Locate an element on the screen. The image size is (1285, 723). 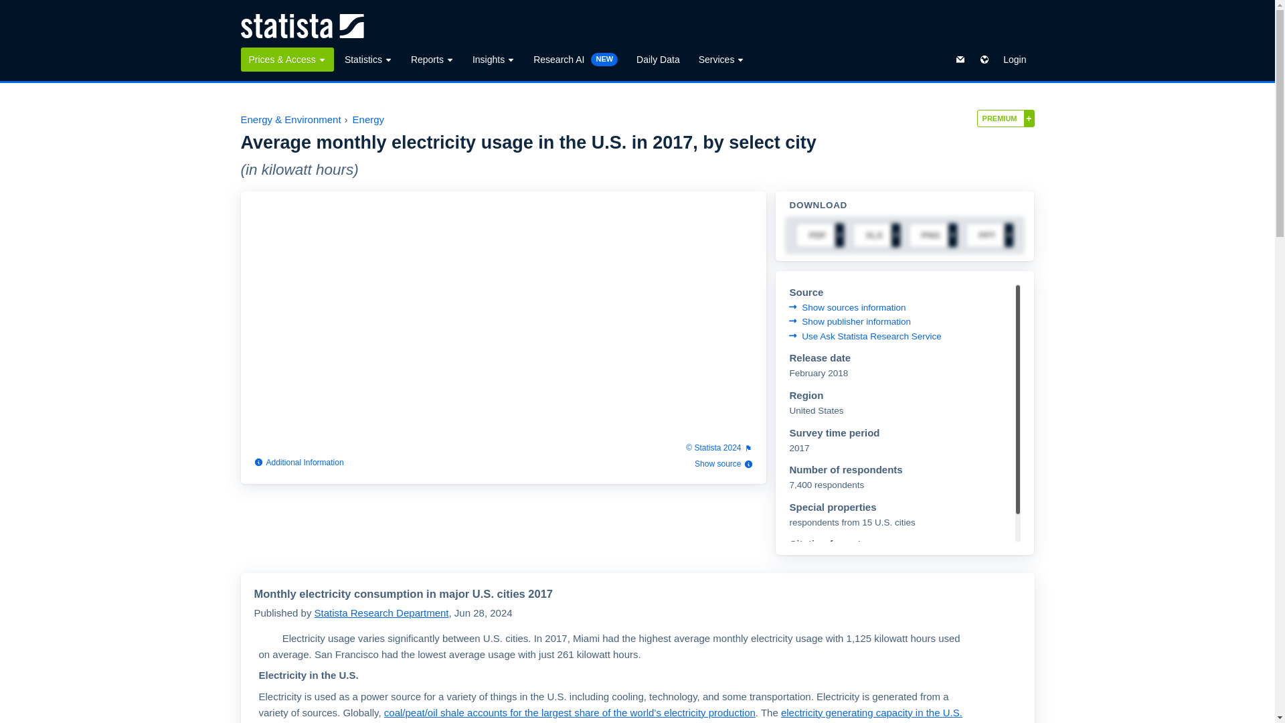
Statistics is located at coordinates (368, 59).